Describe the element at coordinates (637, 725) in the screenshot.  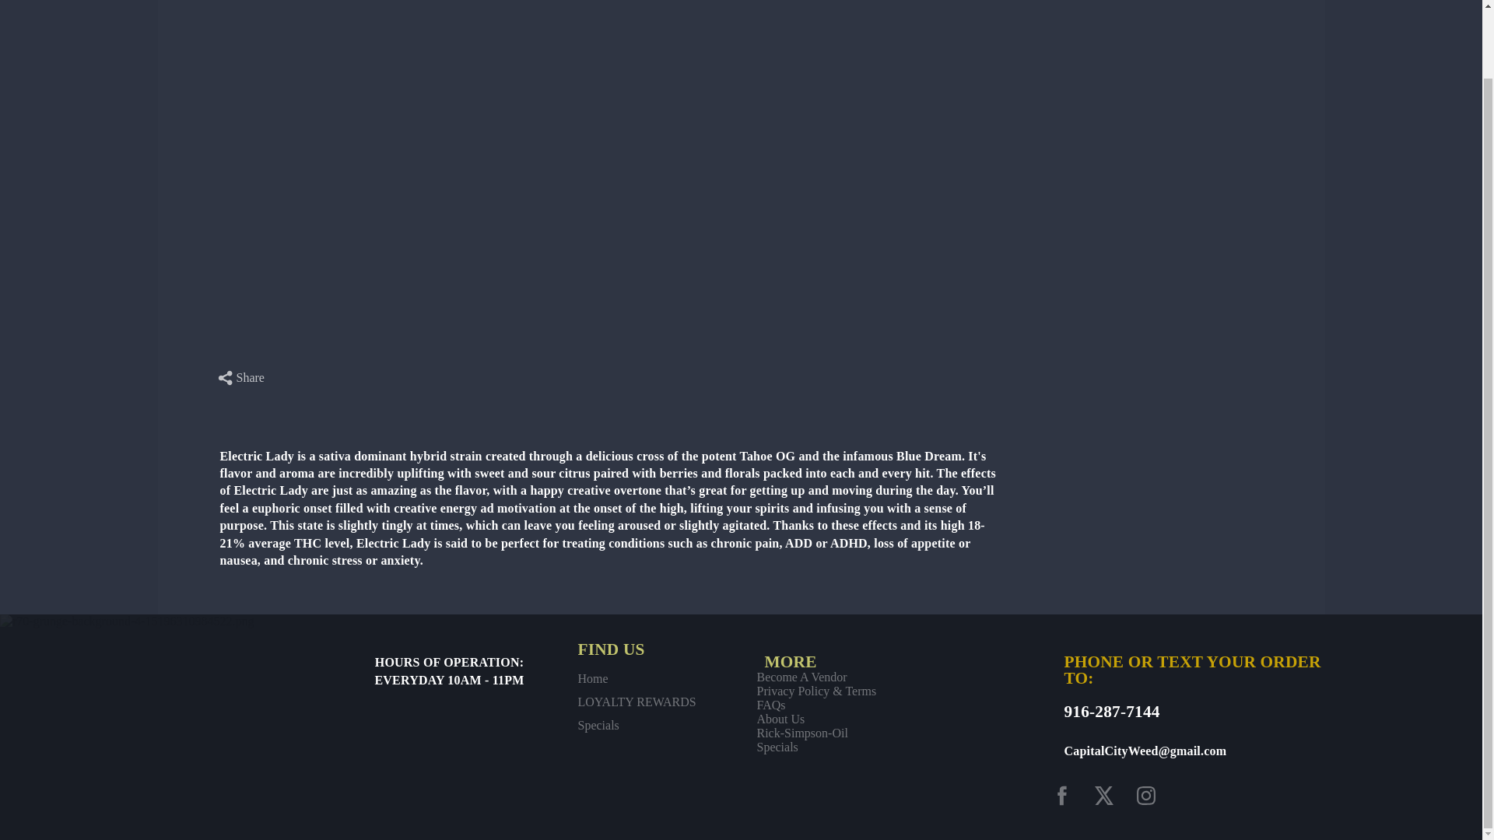
I see `Specials` at that location.